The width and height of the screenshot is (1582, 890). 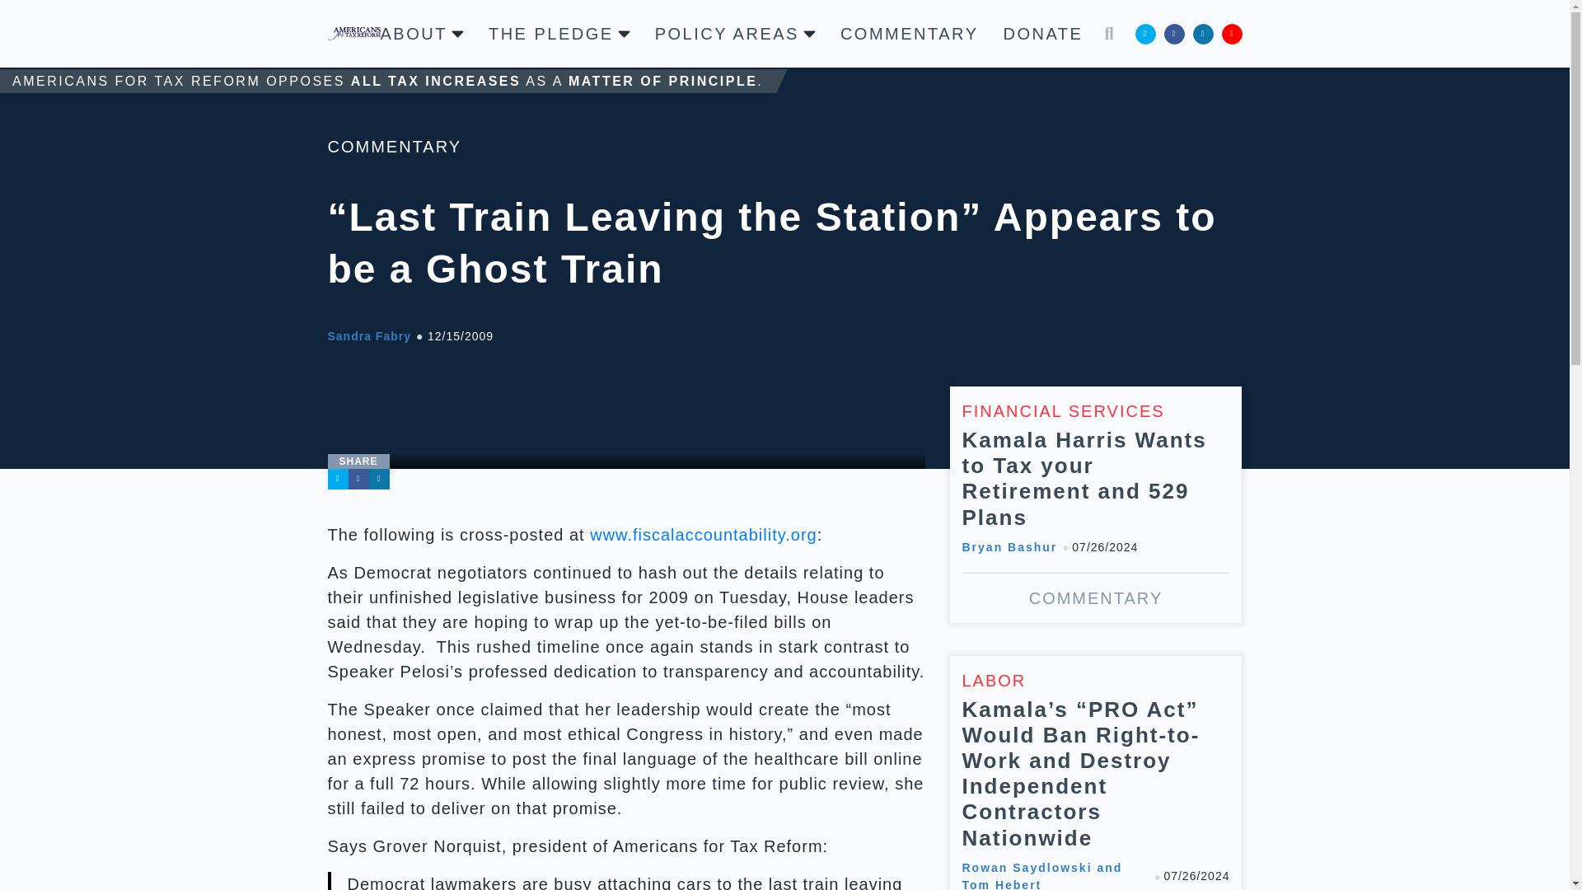 What do you see at coordinates (1231, 33) in the screenshot?
I see `YouTube` at bounding box center [1231, 33].